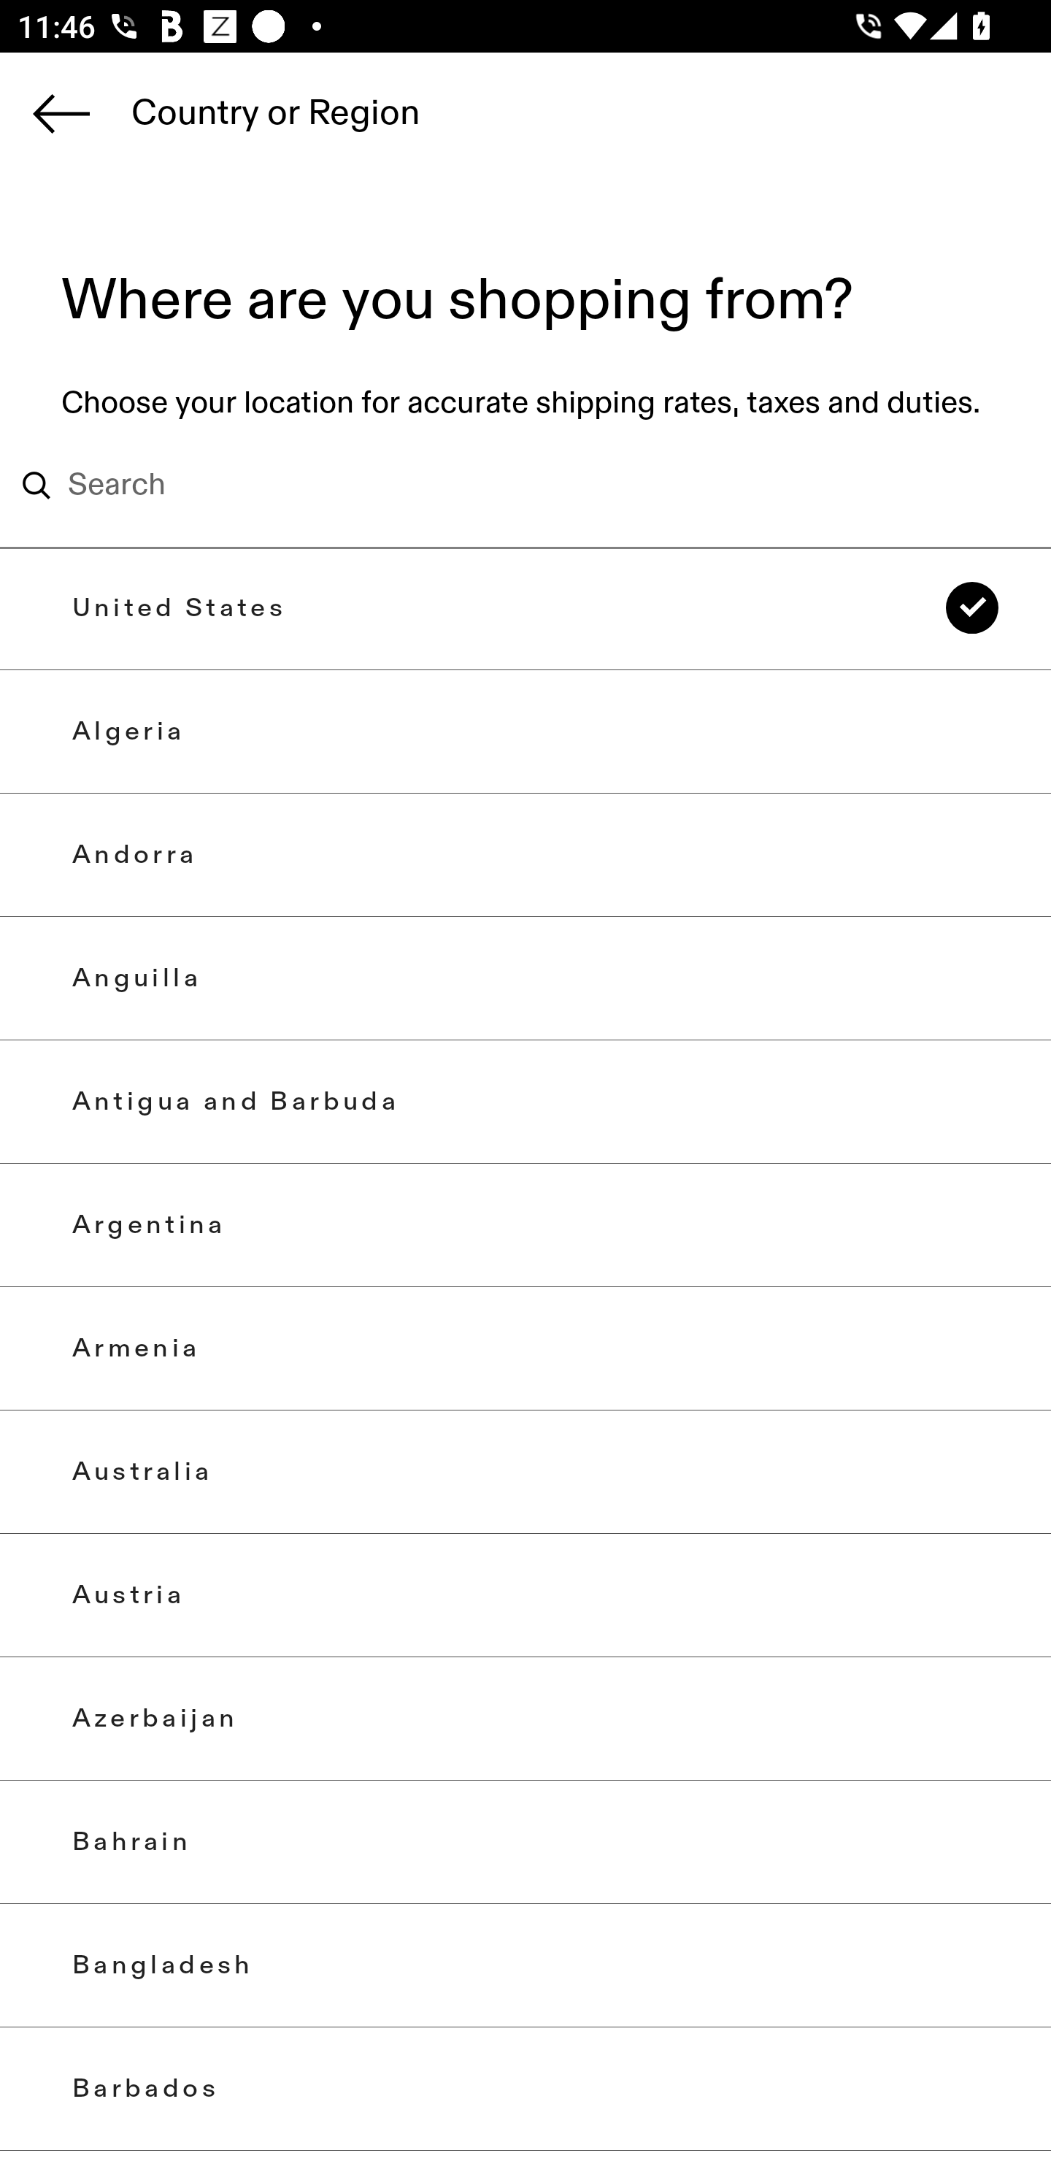 The width and height of the screenshot is (1051, 2161). What do you see at coordinates (525, 1225) in the screenshot?
I see `Argentina` at bounding box center [525, 1225].